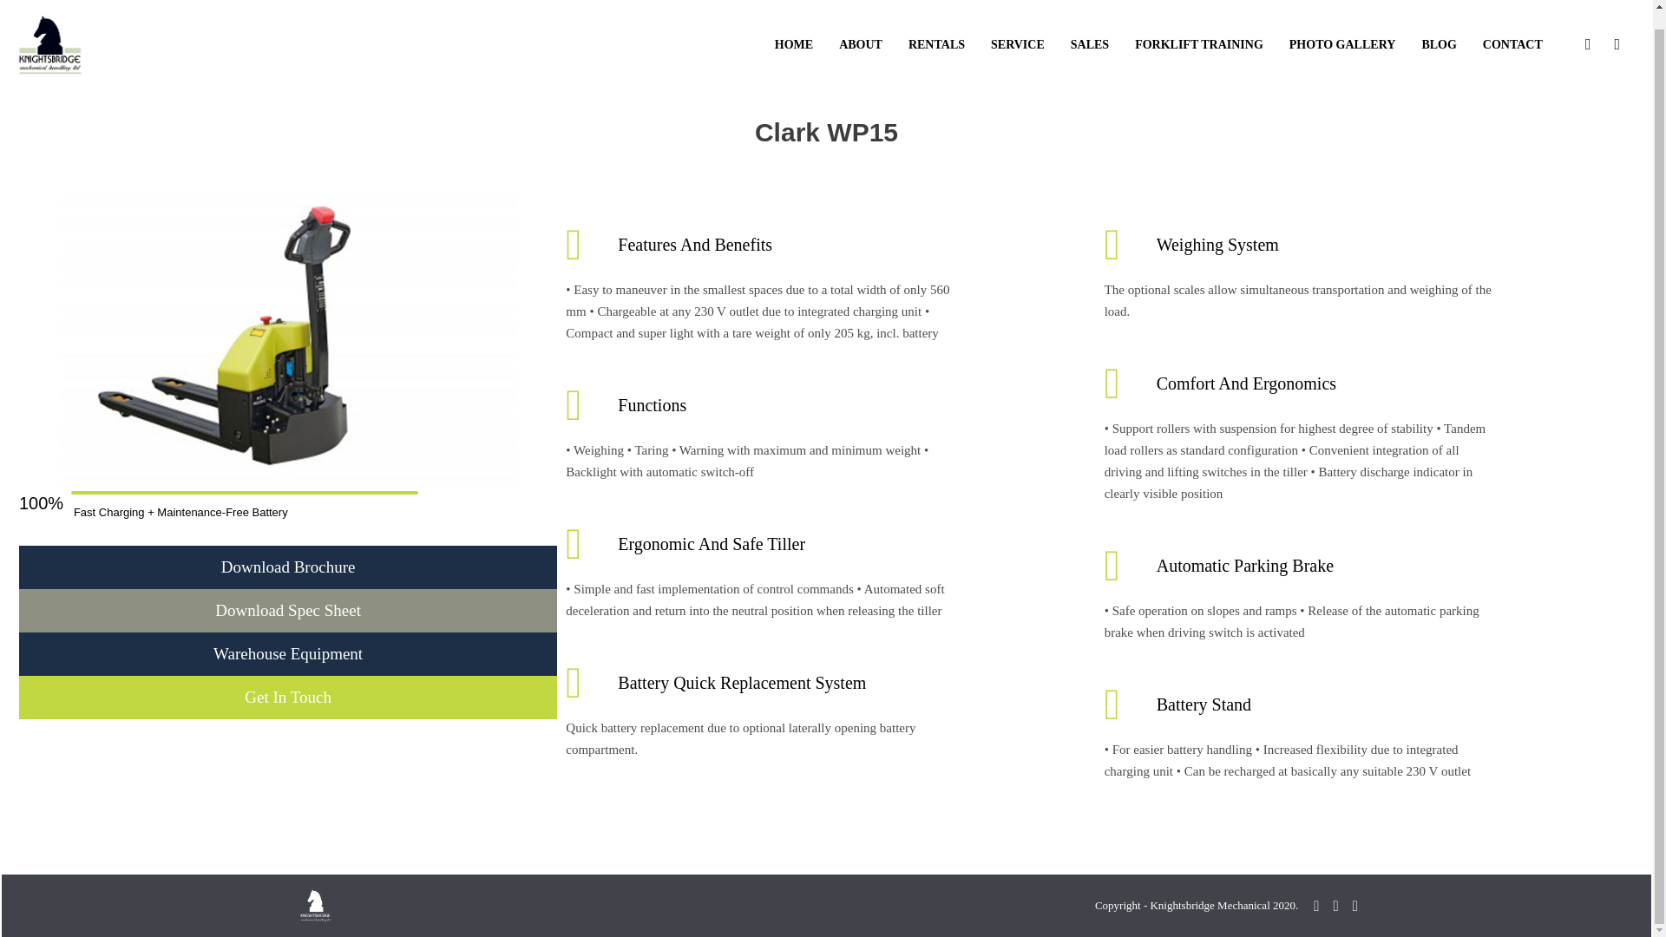 The image size is (1666, 937). What do you see at coordinates (1439, 43) in the screenshot?
I see `BLOG` at bounding box center [1439, 43].